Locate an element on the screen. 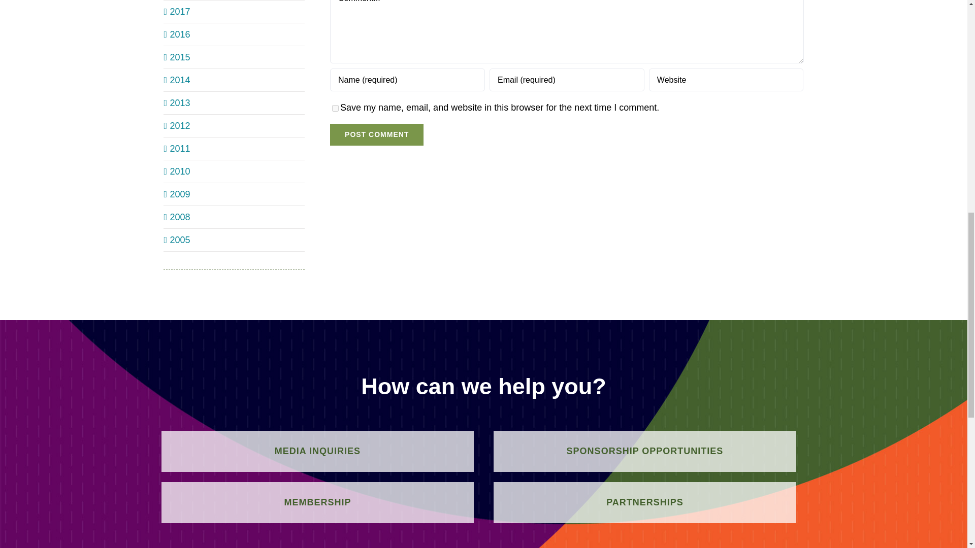 This screenshot has width=975, height=548. Post Comment is located at coordinates (377, 135).